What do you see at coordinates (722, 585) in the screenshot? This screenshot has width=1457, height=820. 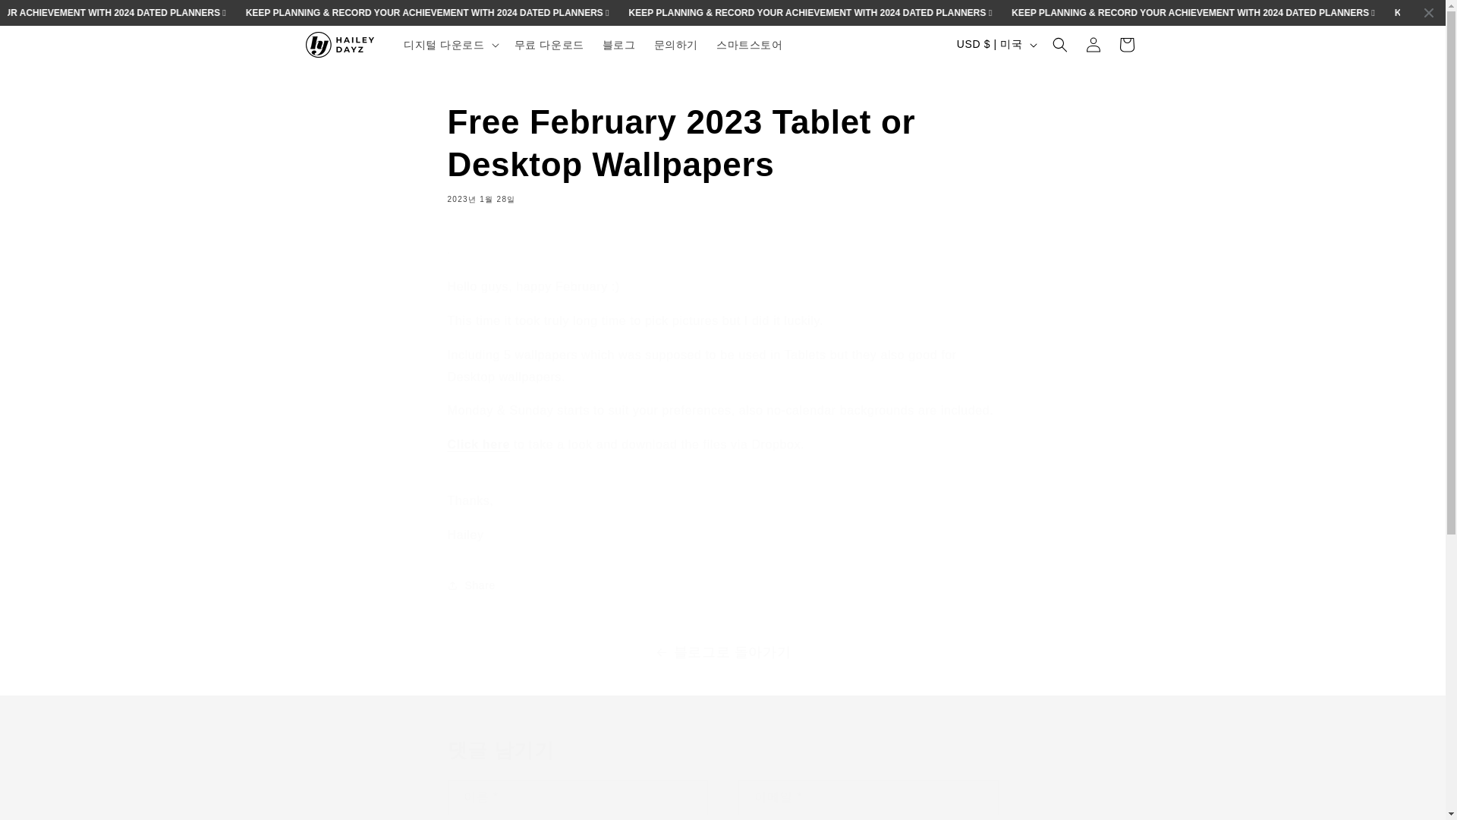 I see `Share` at bounding box center [722, 585].